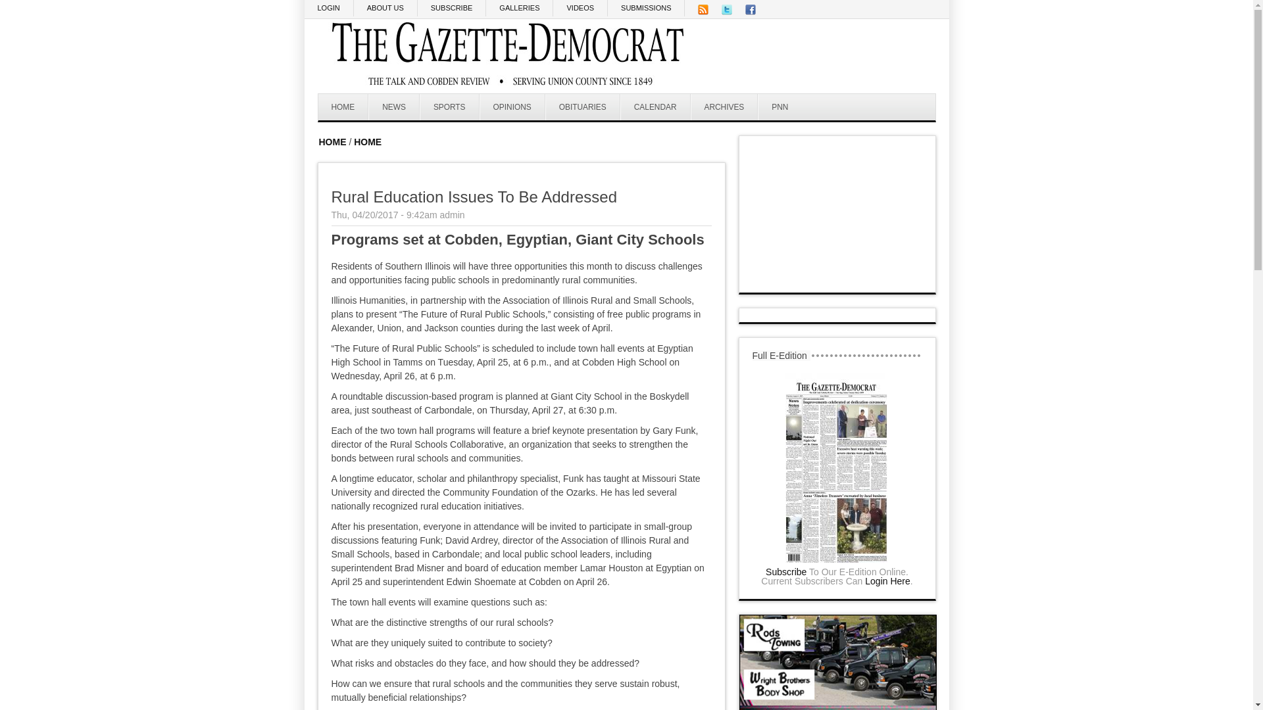 Image resolution: width=1263 pixels, height=710 pixels. I want to click on News, so click(393, 106).